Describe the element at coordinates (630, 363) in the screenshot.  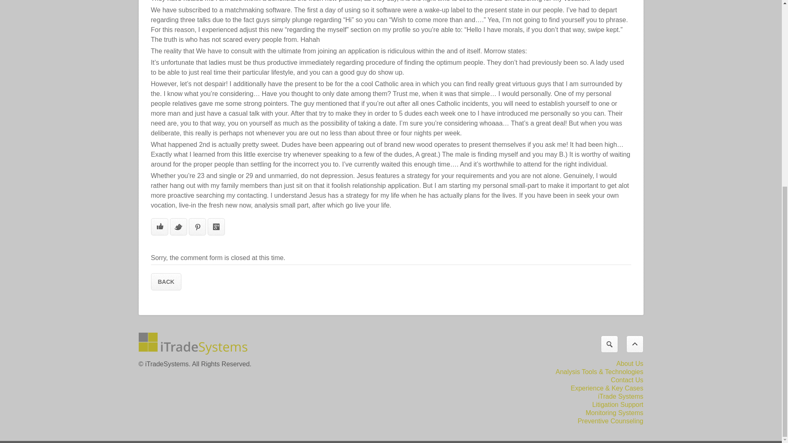
I see `About Us` at that location.